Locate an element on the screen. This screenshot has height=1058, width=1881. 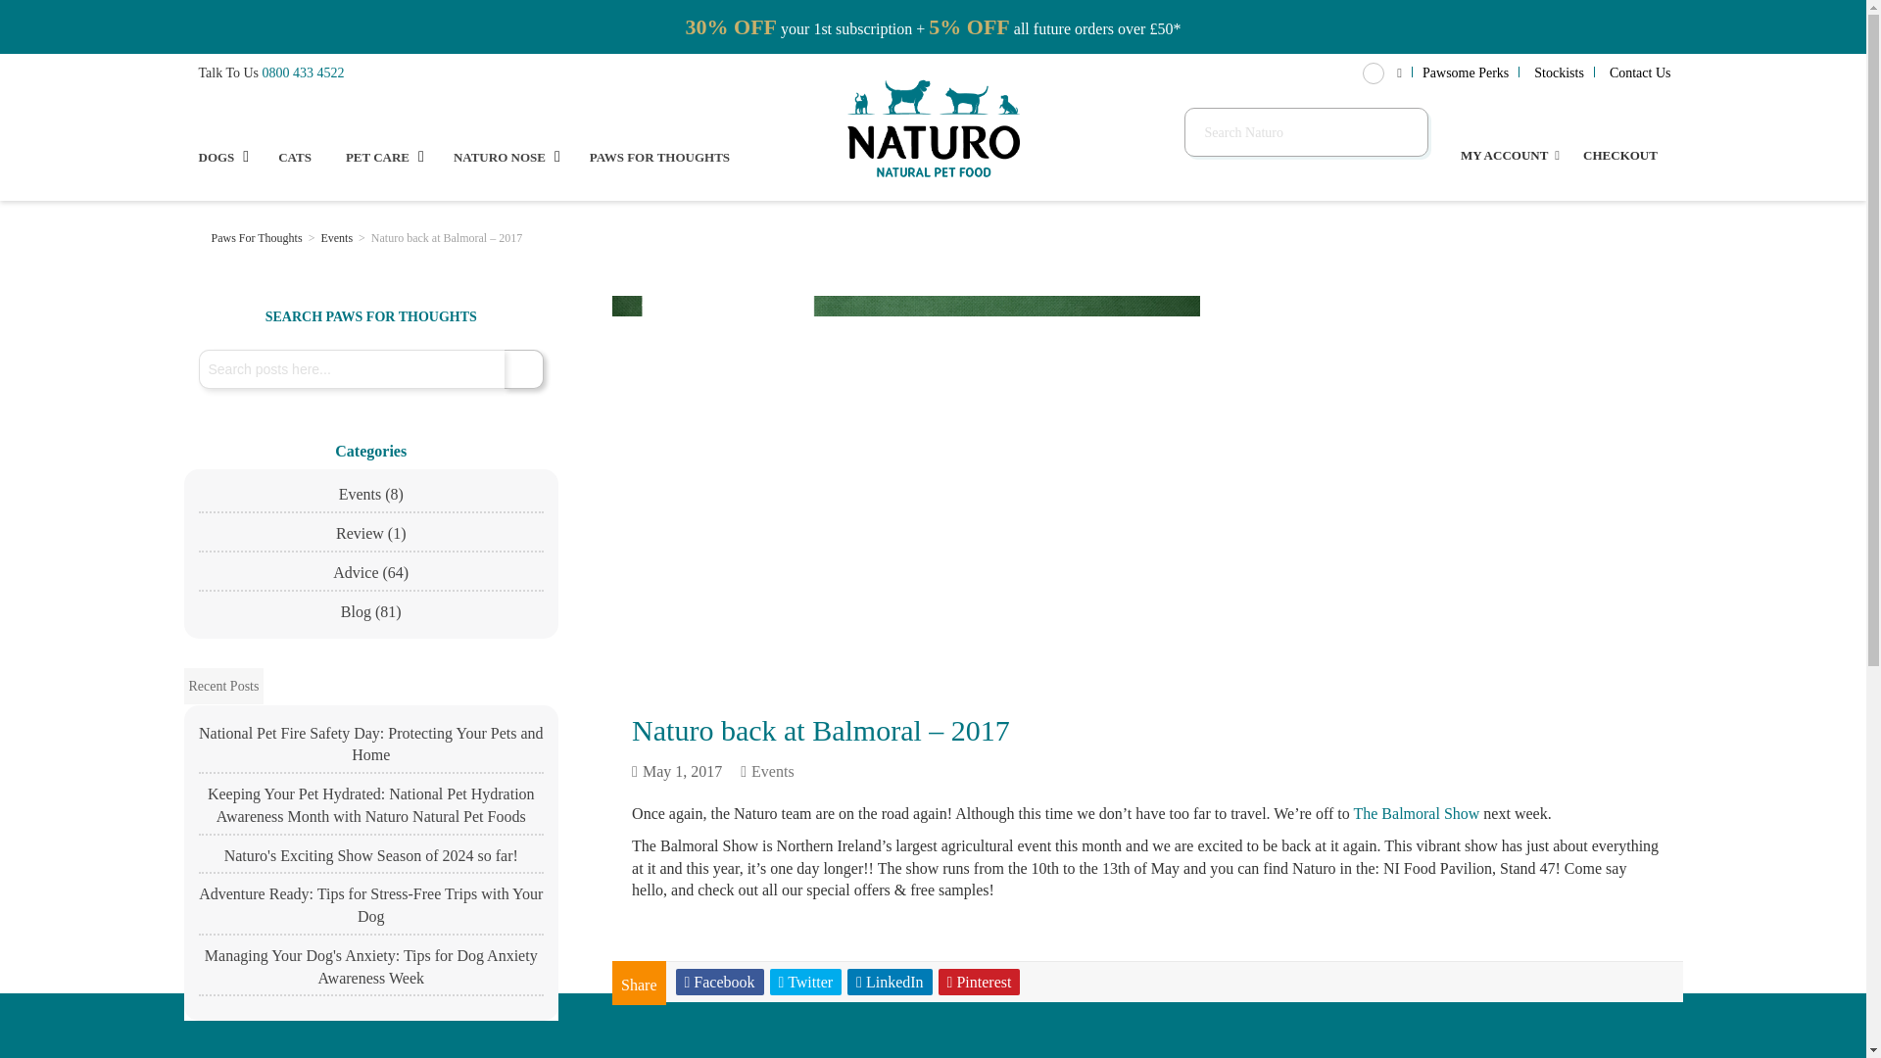
Paws For Thoughts is located at coordinates (258, 237).